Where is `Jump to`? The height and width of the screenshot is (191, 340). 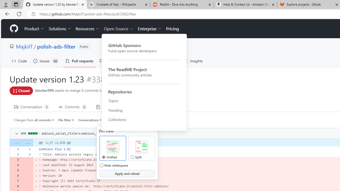
Jump to is located at coordinates (113, 120).